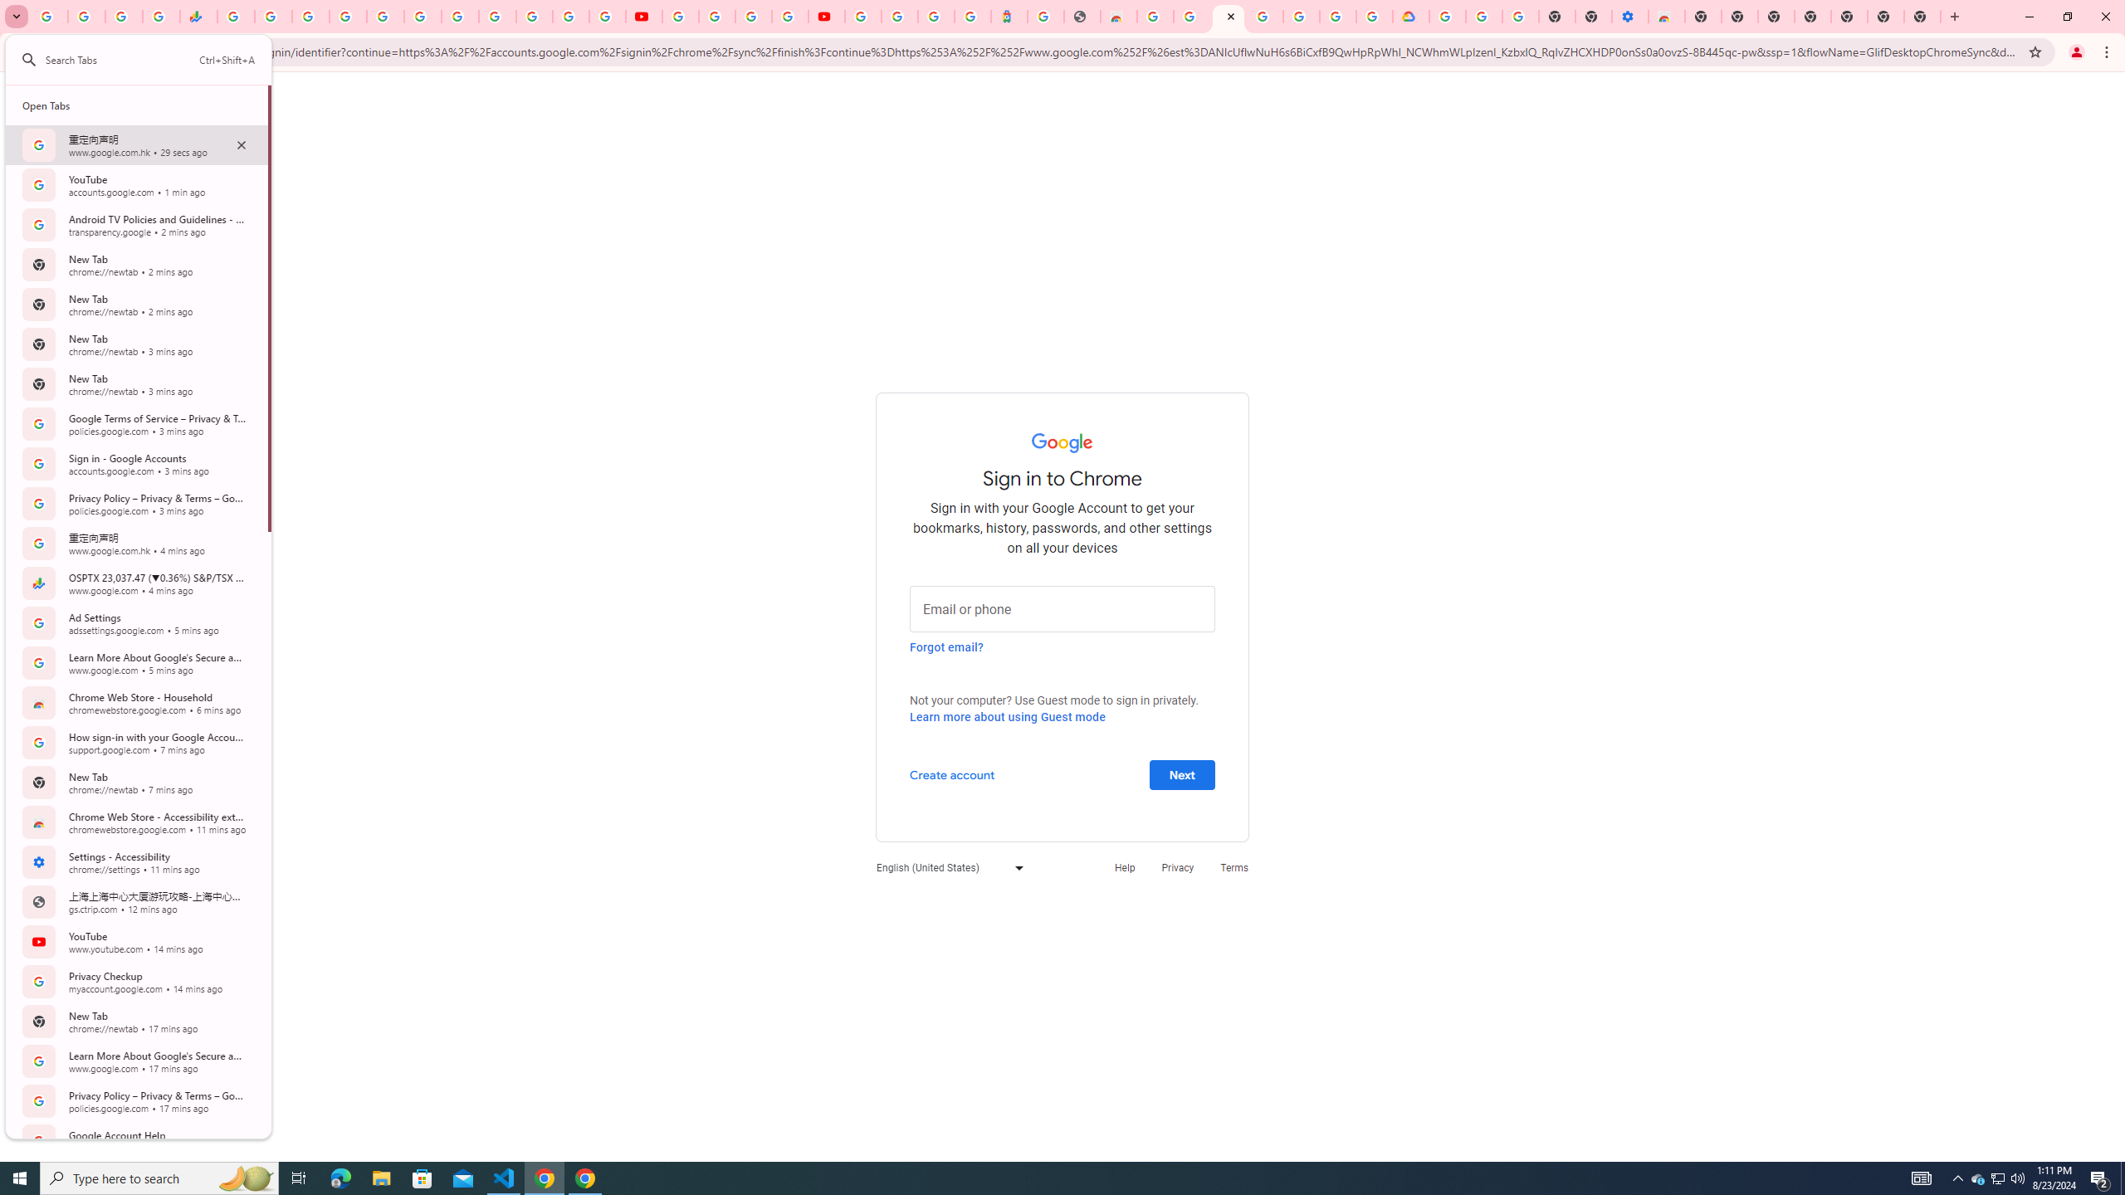 Image resolution: width=2125 pixels, height=1195 pixels. I want to click on Turn cookies on or off - Computer - Google Account Help, so click(1521, 17).